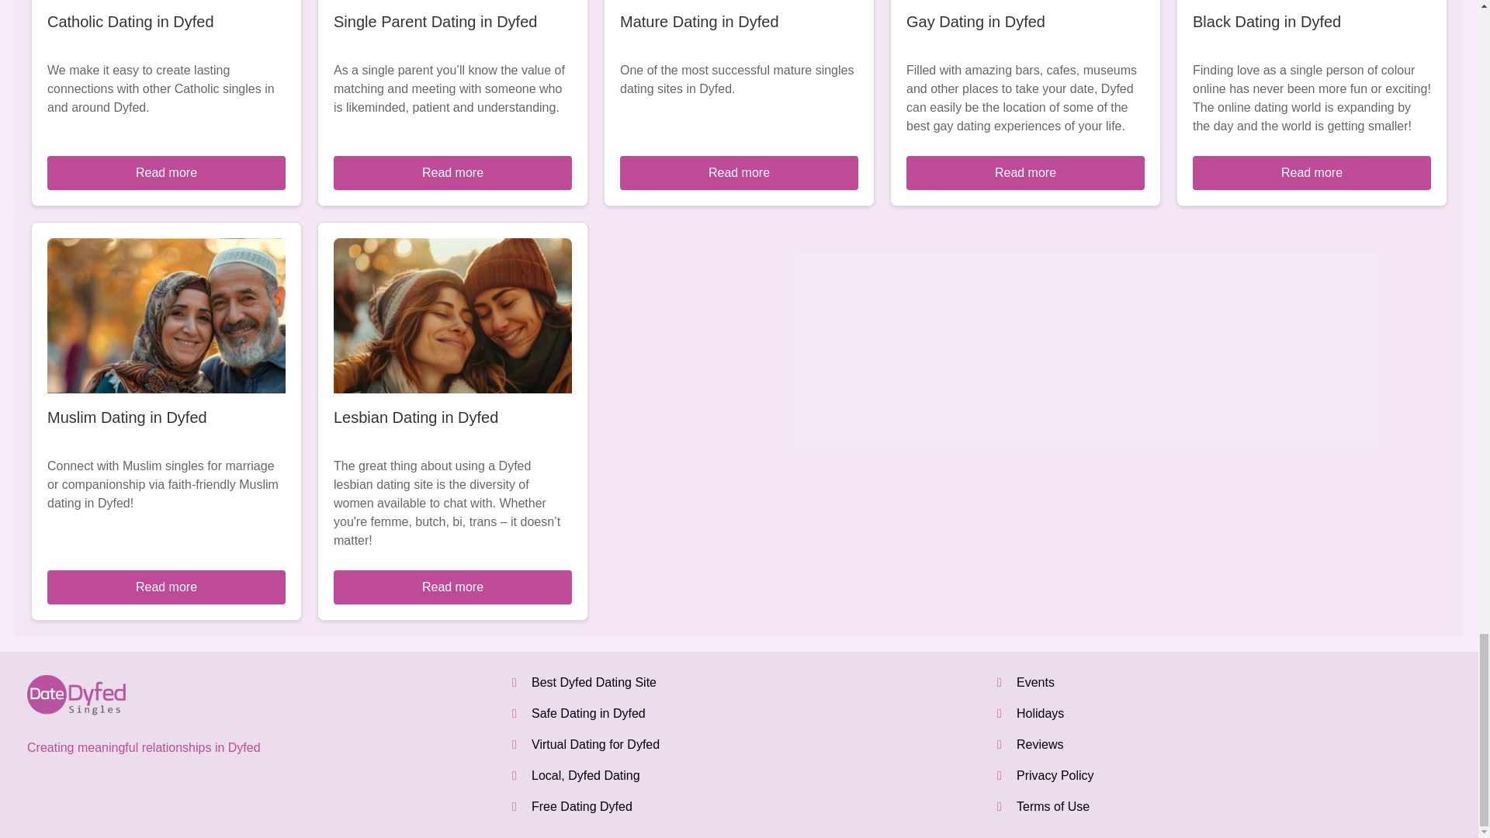 The height and width of the screenshot is (838, 1490). What do you see at coordinates (1312, 172) in the screenshot?
I see `Read more` at bounding box center [1312, 172].